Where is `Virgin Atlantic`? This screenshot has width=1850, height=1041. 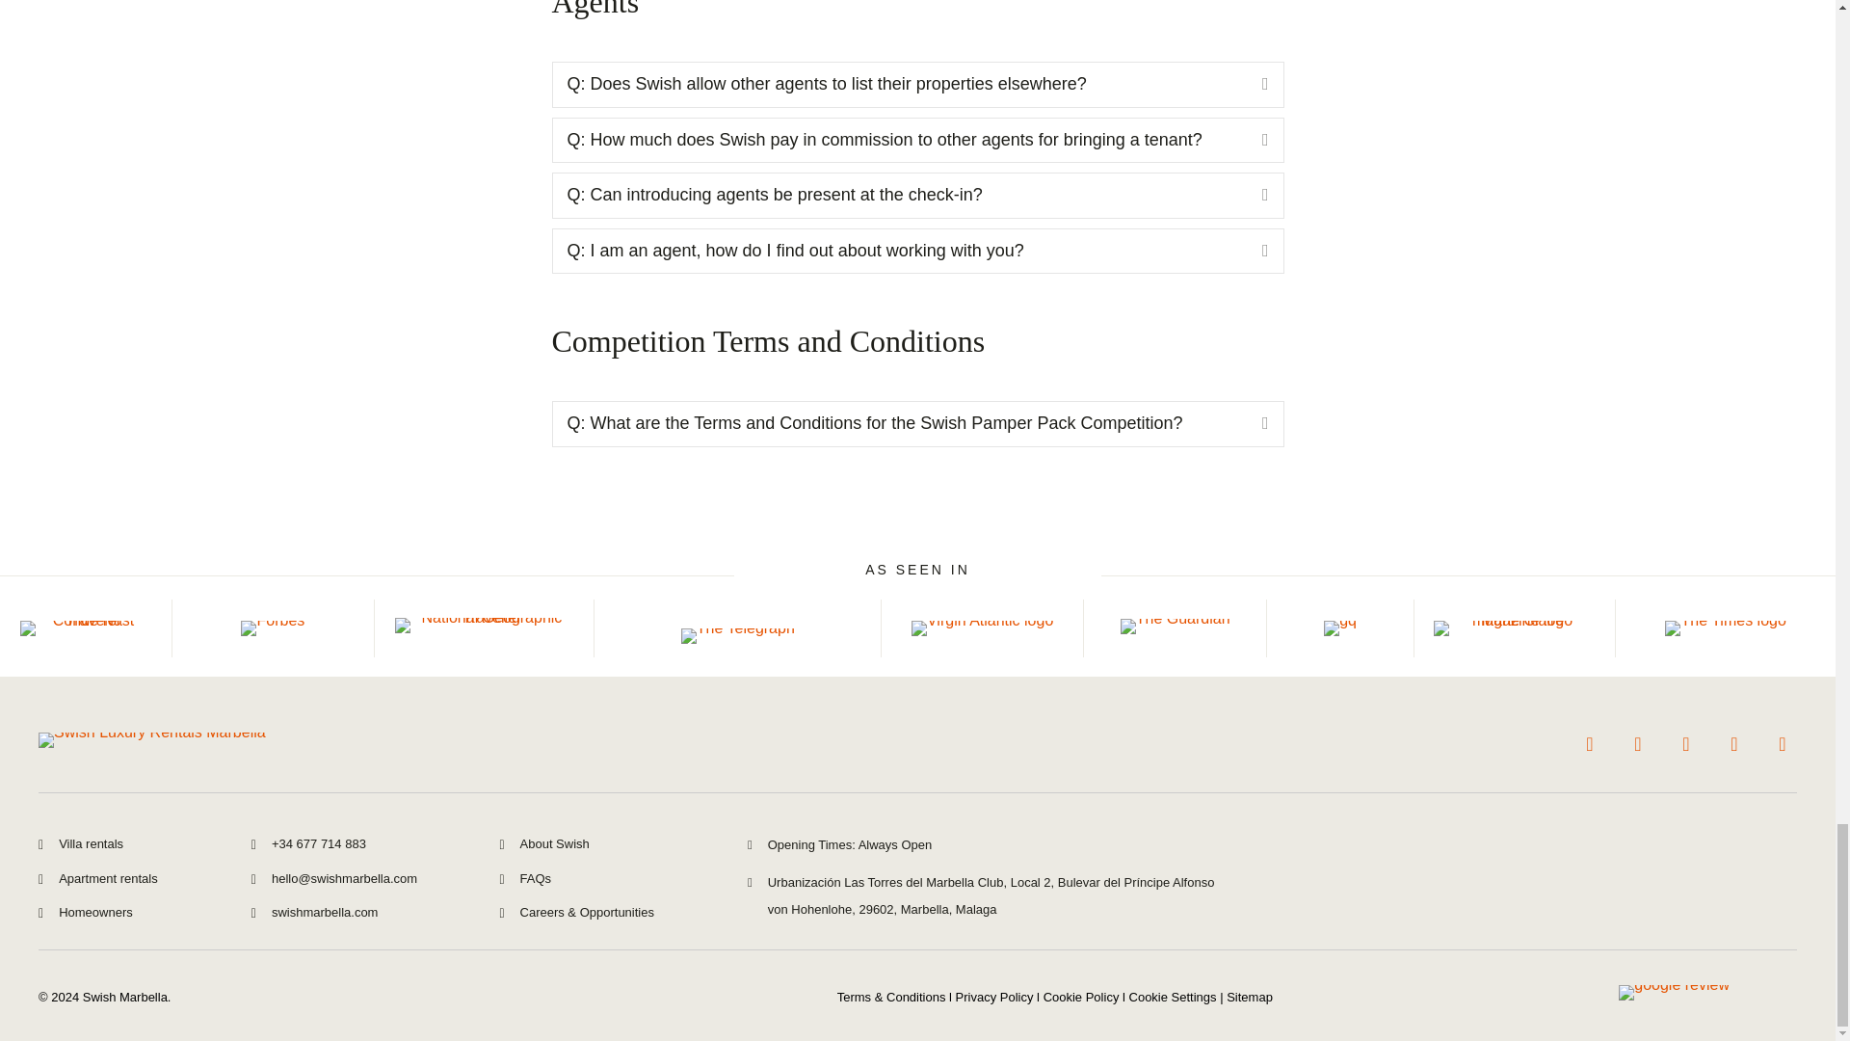 Virgin Atlantic is located at coordinates (982, 627).